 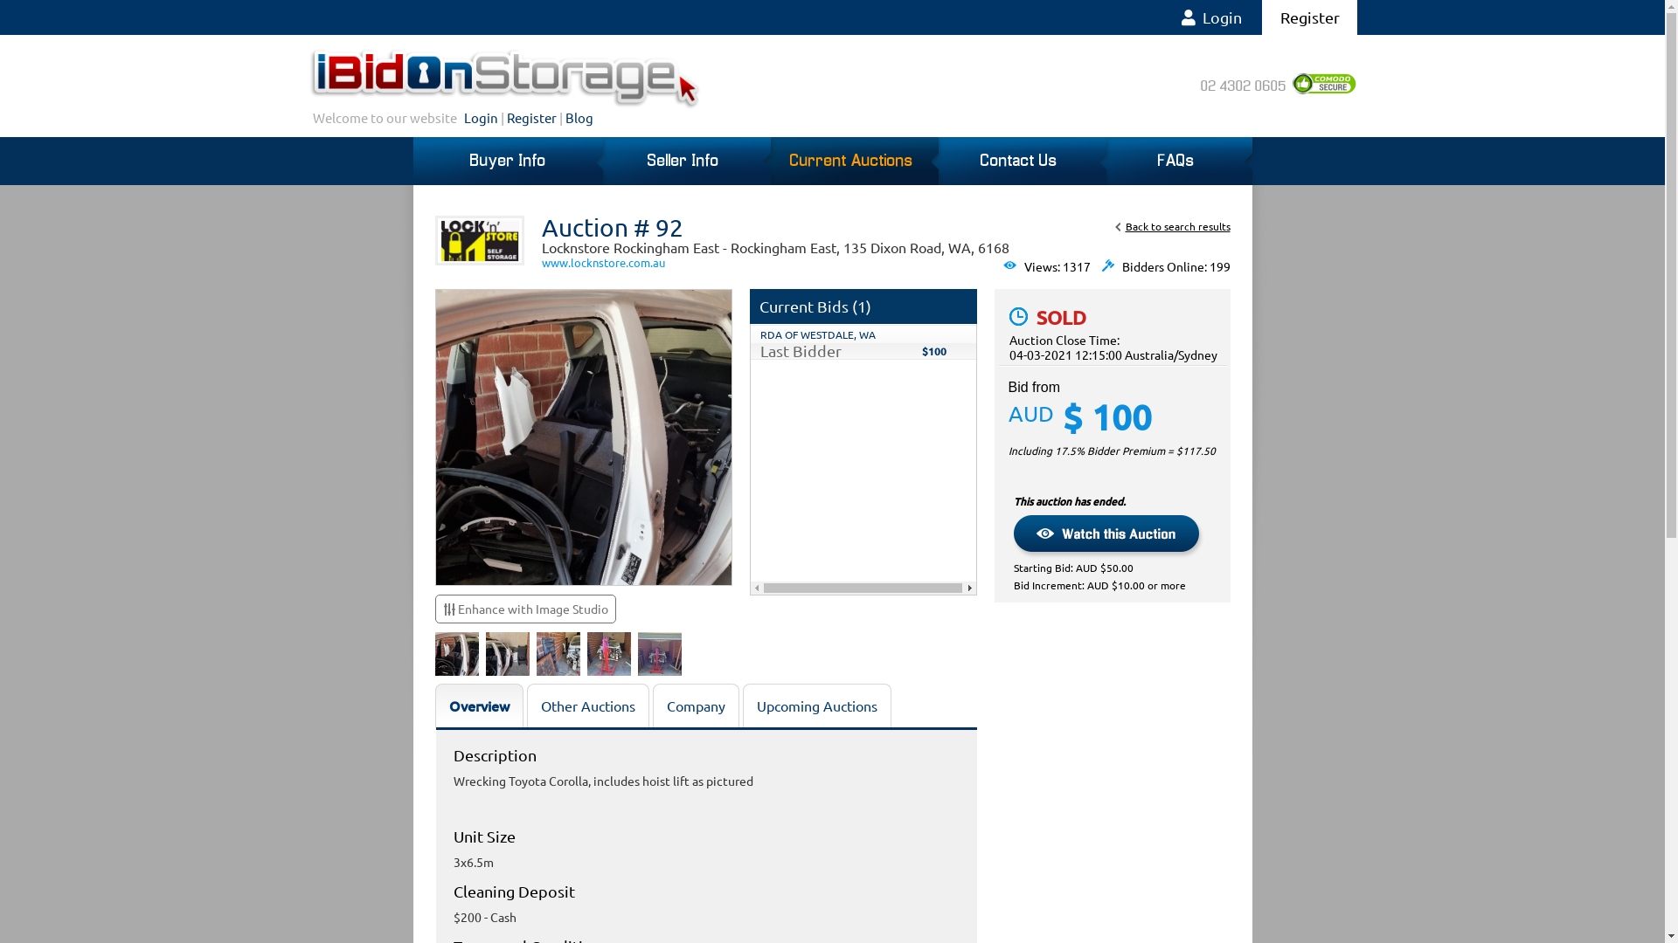 I want to click on Register, so click(x=531, y=117).